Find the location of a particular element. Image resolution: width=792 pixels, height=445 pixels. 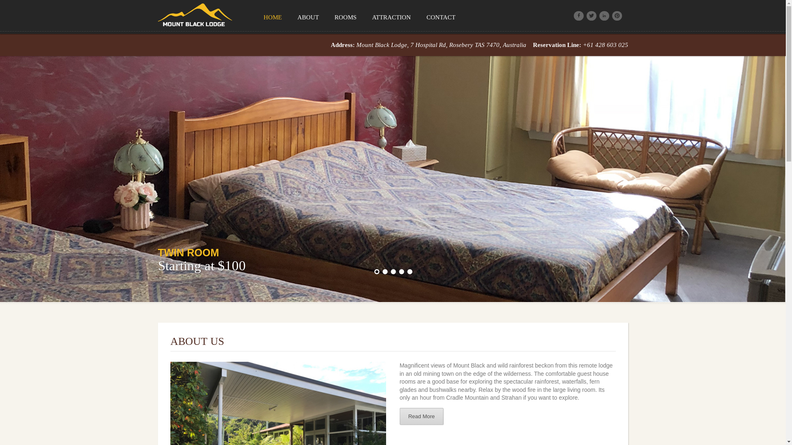

5 is located at coordinates (409, 272).